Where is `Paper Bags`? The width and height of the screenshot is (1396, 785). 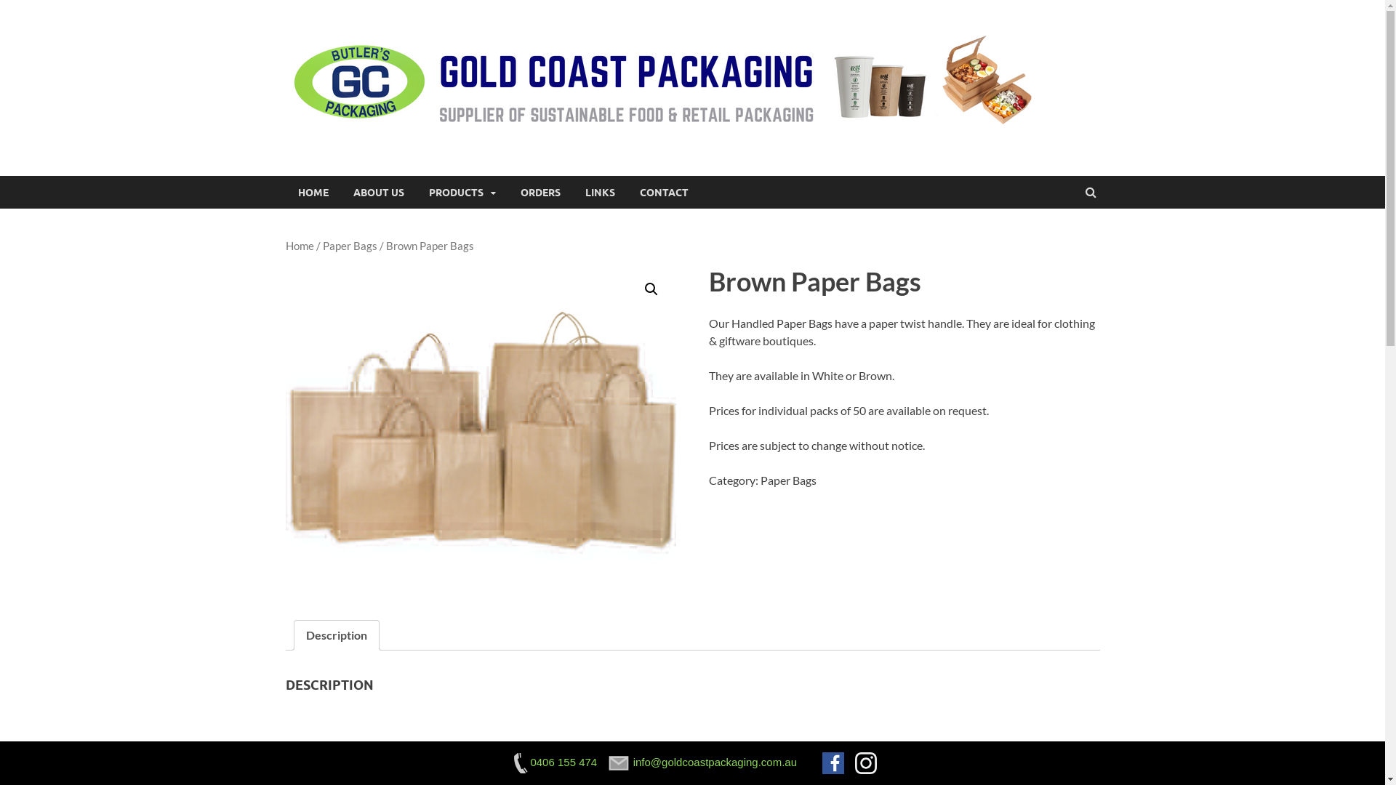
Paper Bags is located at coordinates (788, 480).